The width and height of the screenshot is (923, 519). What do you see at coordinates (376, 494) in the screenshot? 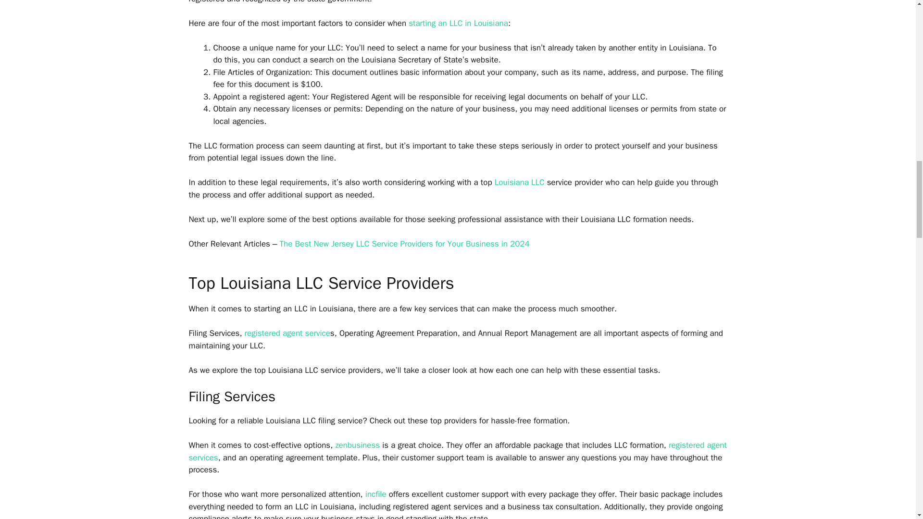
I see `incfile` at bounding box center [376, 494].